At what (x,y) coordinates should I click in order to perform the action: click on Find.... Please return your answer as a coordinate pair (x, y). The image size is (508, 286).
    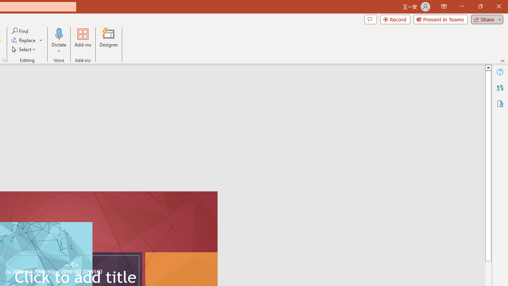
    Looking at the image, I should click on (21, 31).